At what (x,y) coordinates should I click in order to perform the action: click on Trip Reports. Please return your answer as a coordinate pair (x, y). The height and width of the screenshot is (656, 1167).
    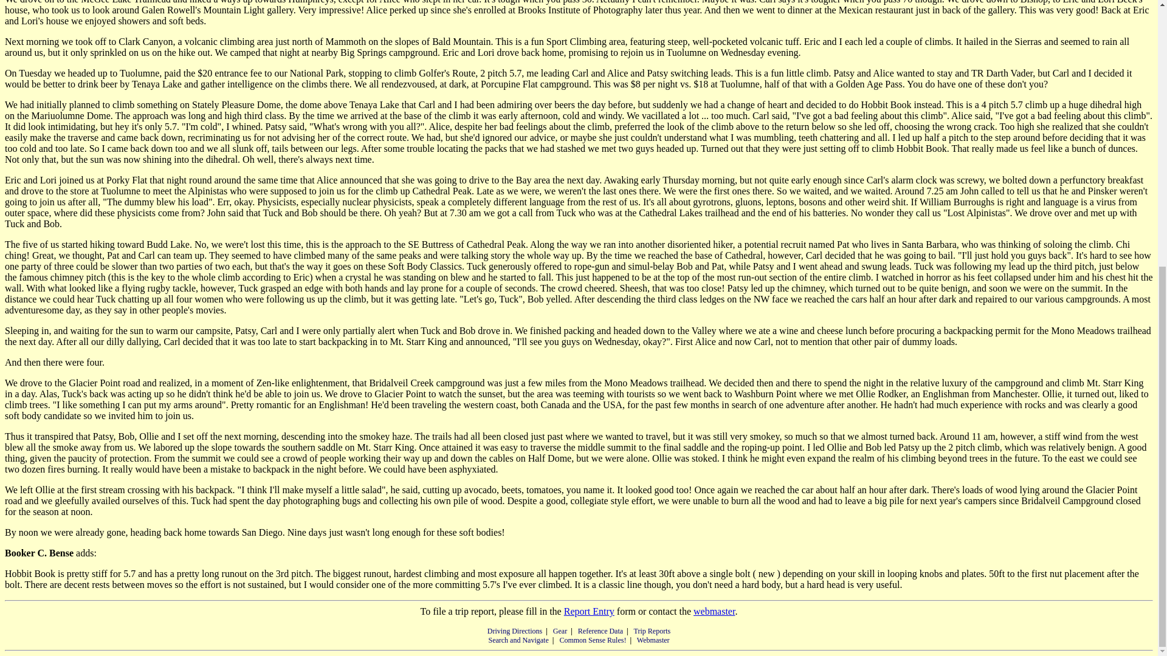
    Looking at the image, I should click on (652, 631).